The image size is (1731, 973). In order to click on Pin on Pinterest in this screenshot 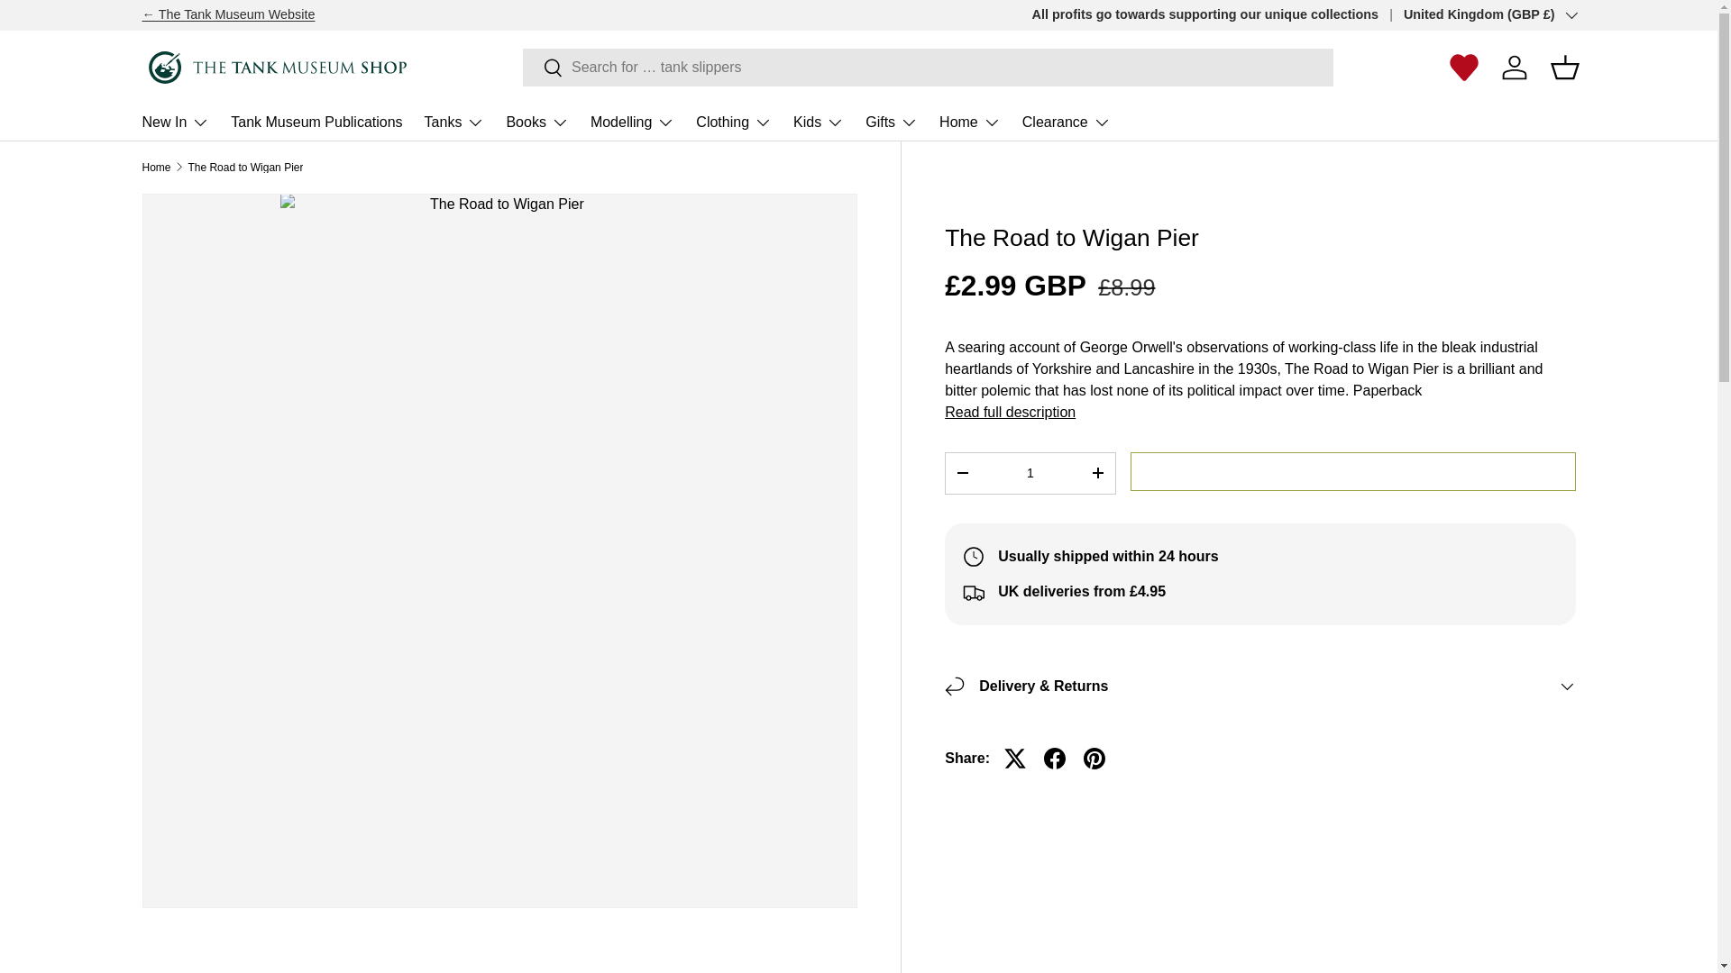, I will do `click(1094, 759)`.